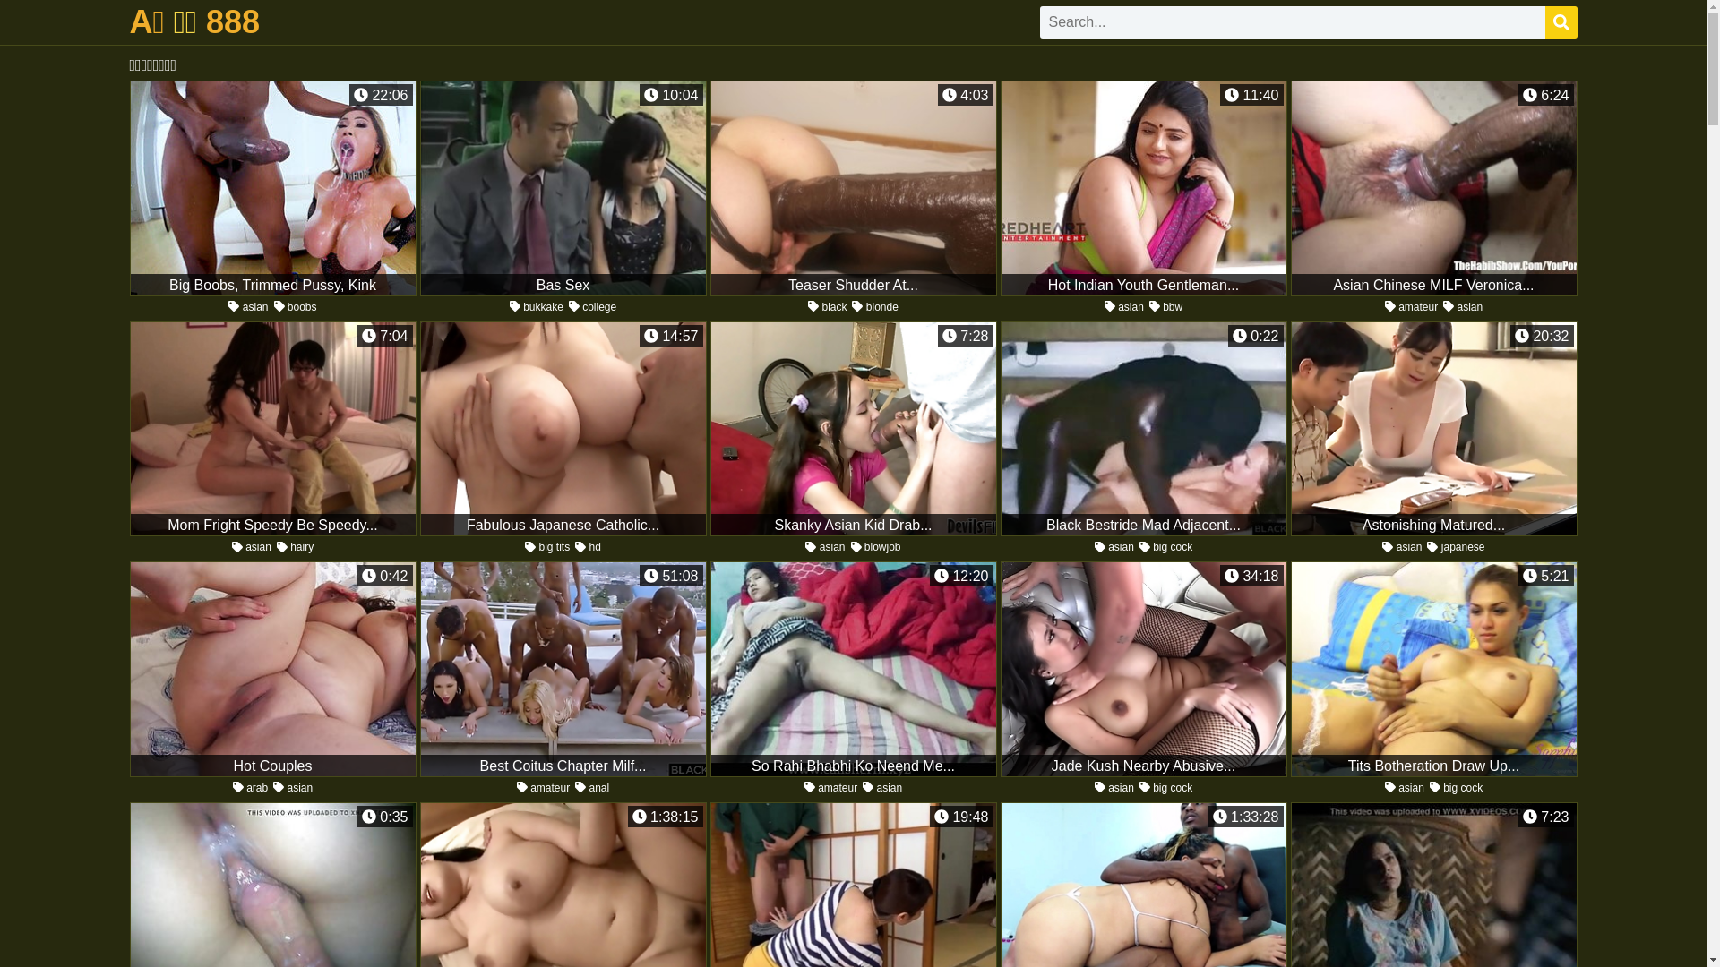 The image size is (1720, 967). I want to click on blonde, so click(874, 307).